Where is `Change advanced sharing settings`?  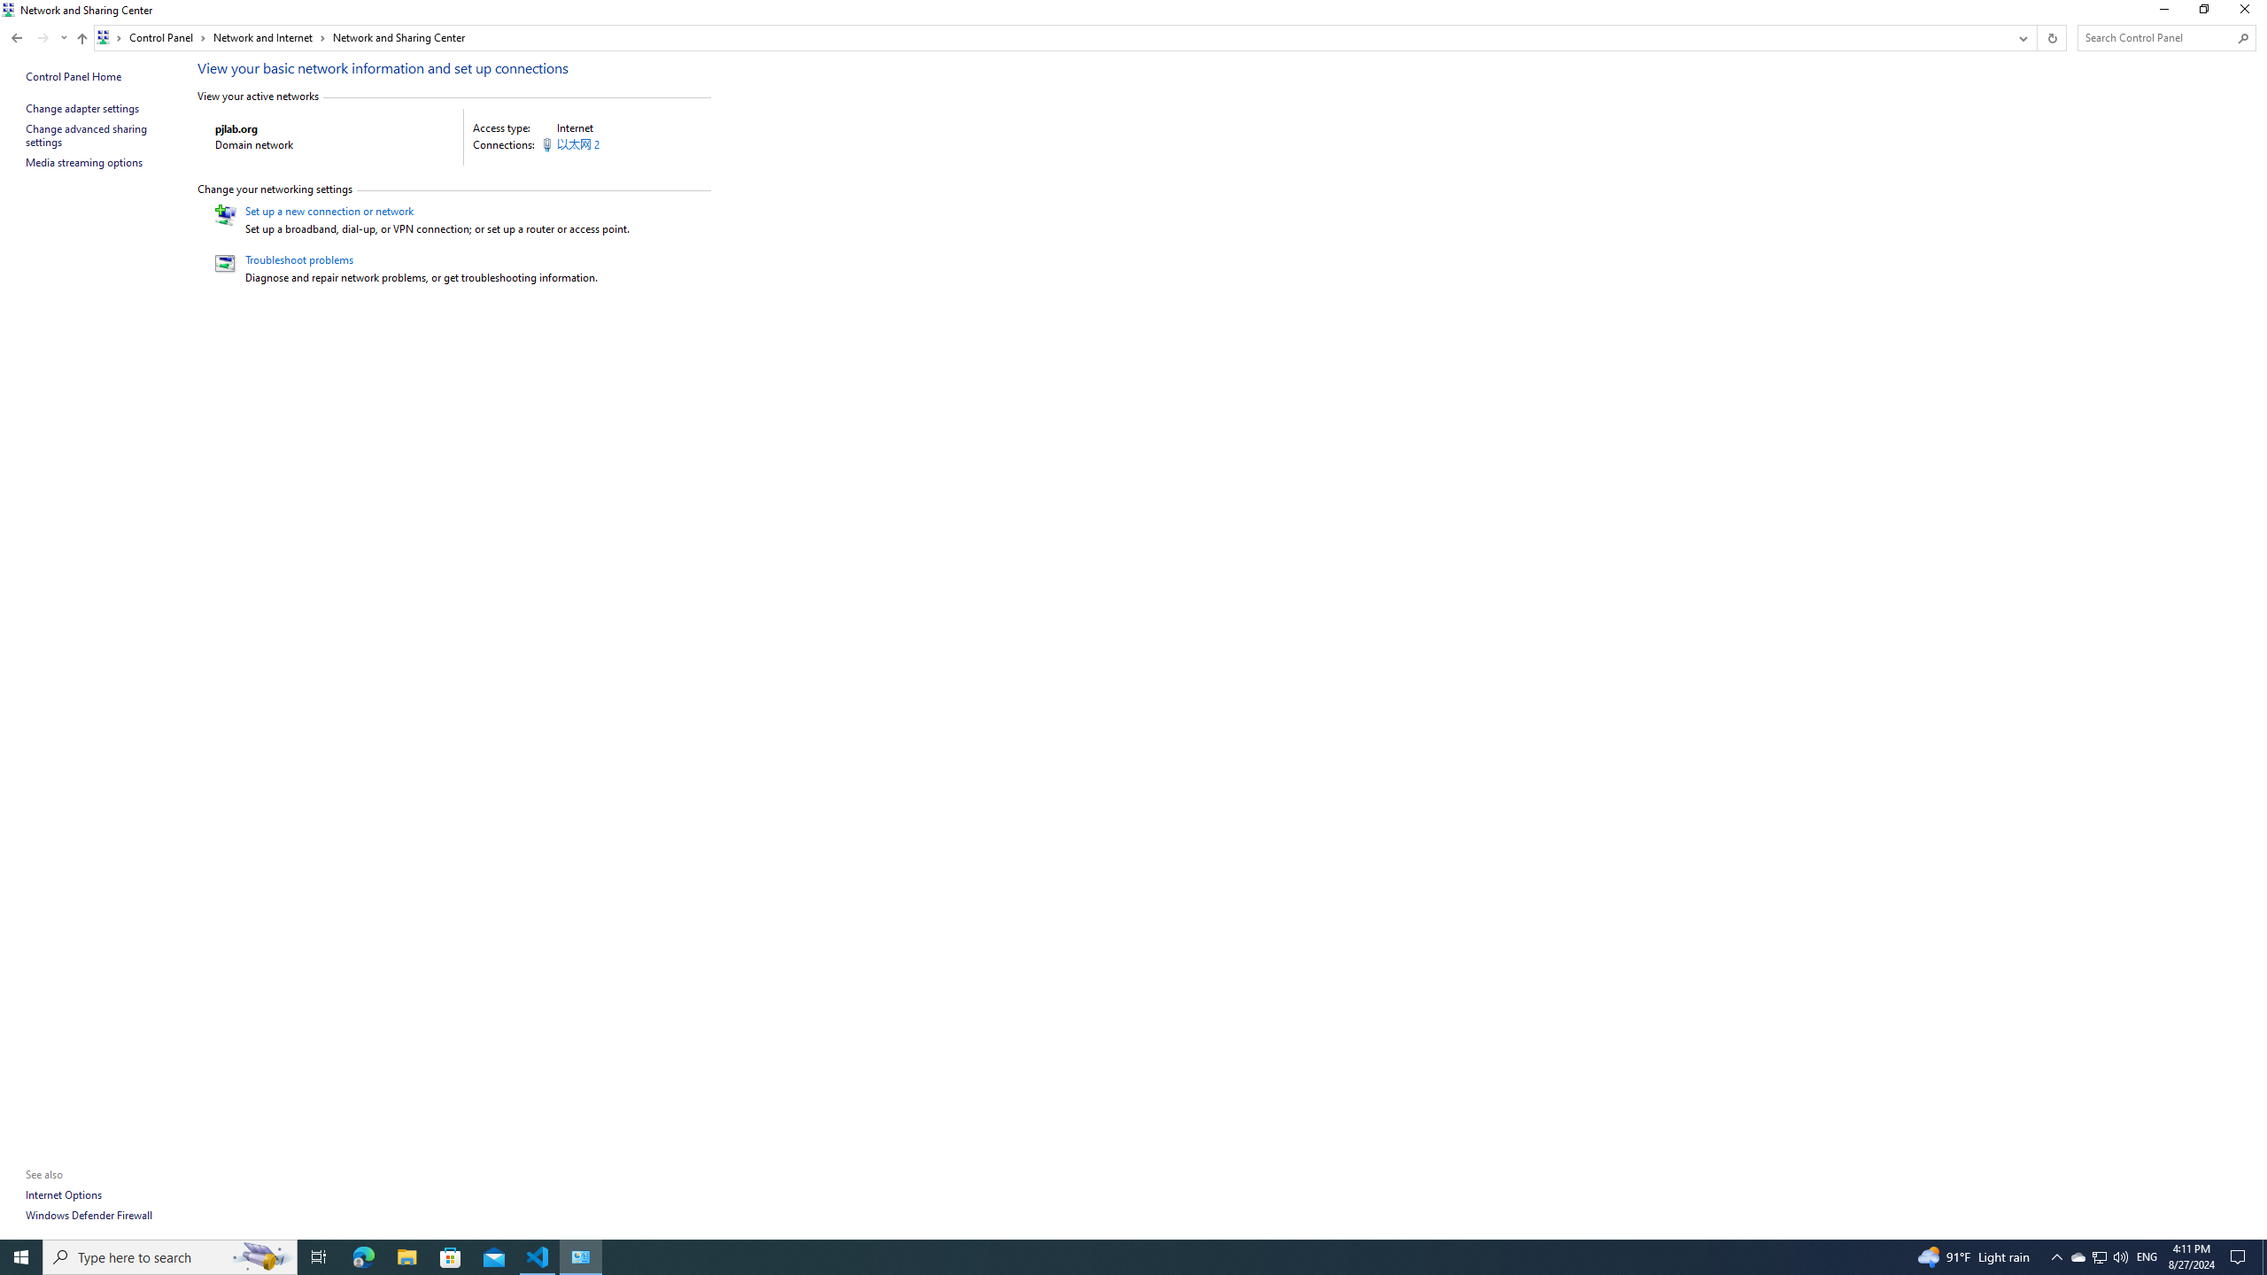
Change advanced sharing settings is located at coordinates (89, 135).